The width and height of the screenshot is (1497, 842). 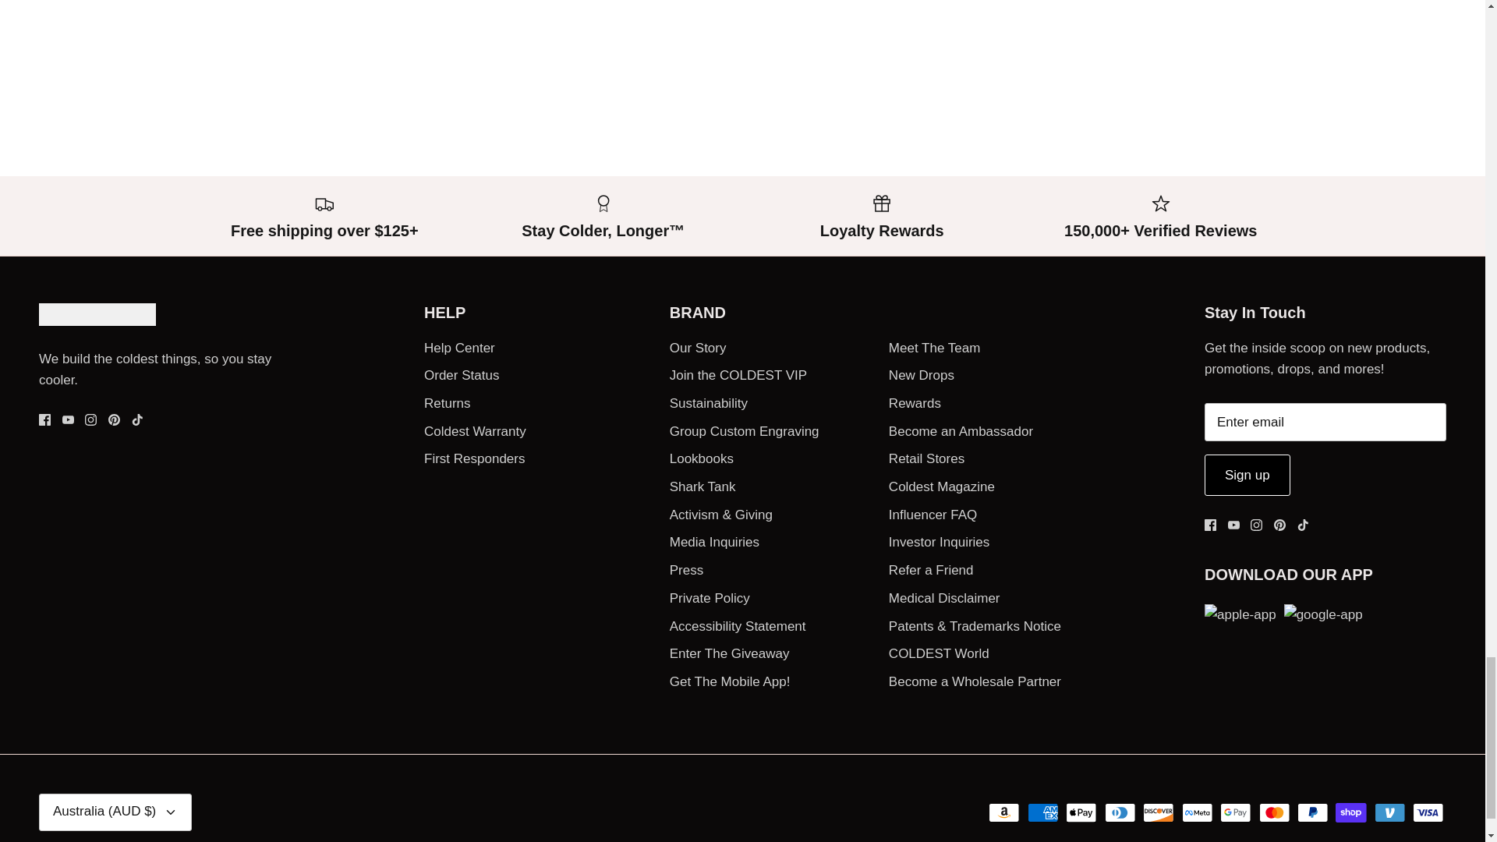 I want to click on Instagram, so click(x=90, y=419).